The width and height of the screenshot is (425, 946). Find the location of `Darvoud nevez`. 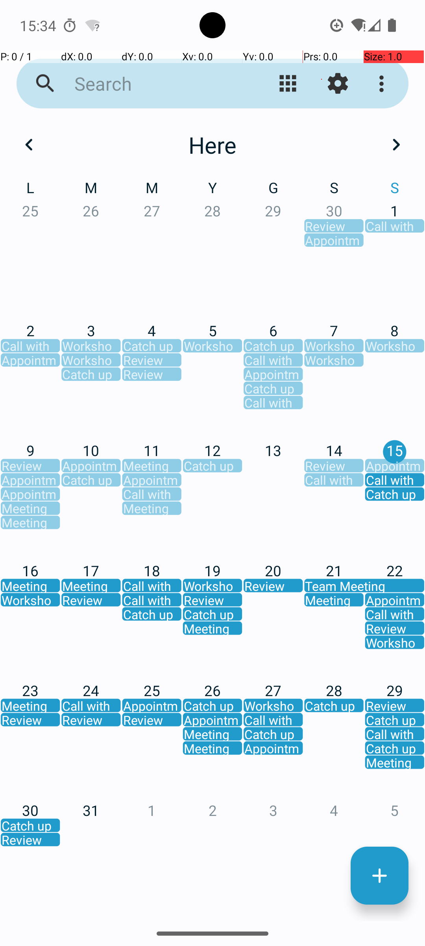

Darvoud nevez is located at coordinates (379, 876).